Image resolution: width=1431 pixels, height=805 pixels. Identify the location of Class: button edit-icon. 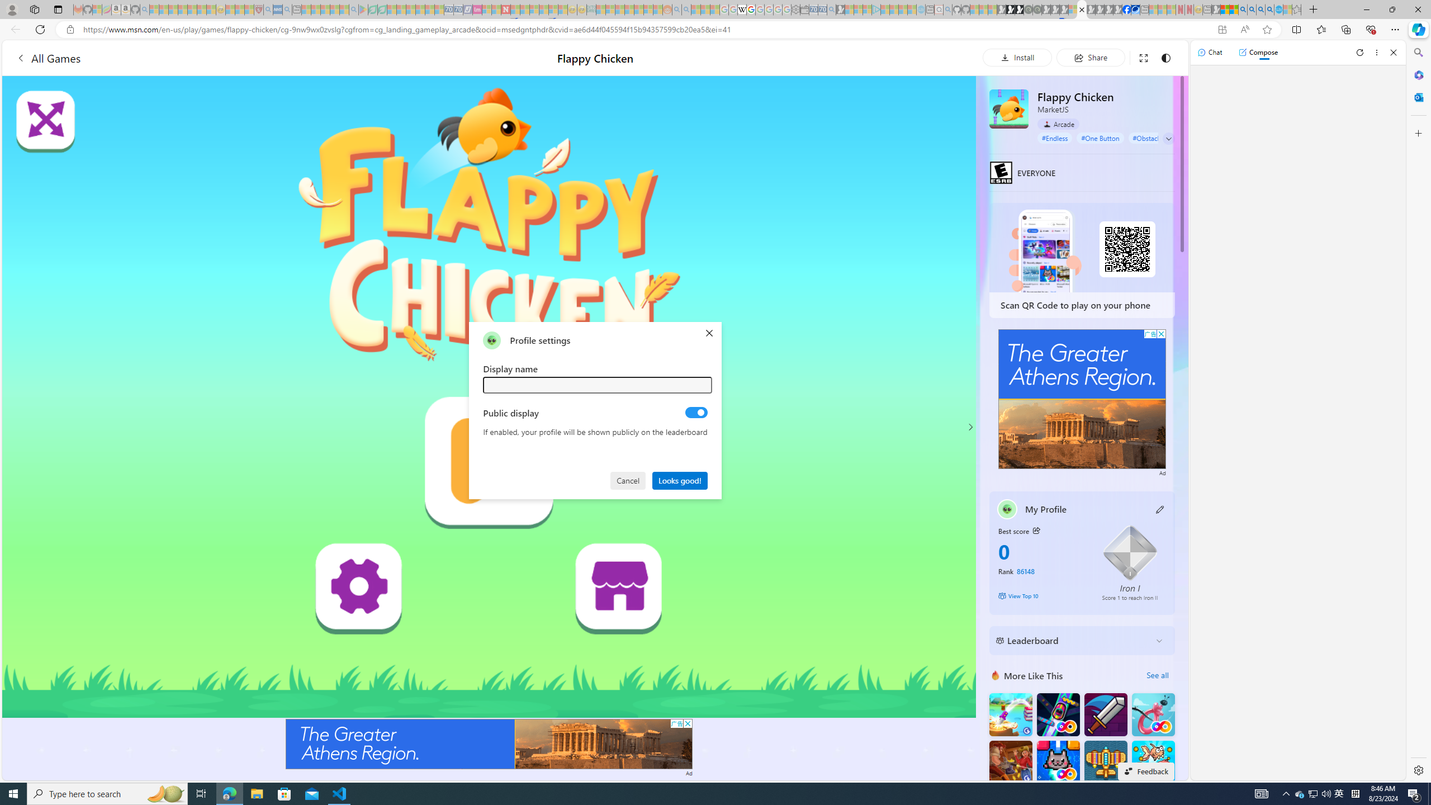
(1160, 509).